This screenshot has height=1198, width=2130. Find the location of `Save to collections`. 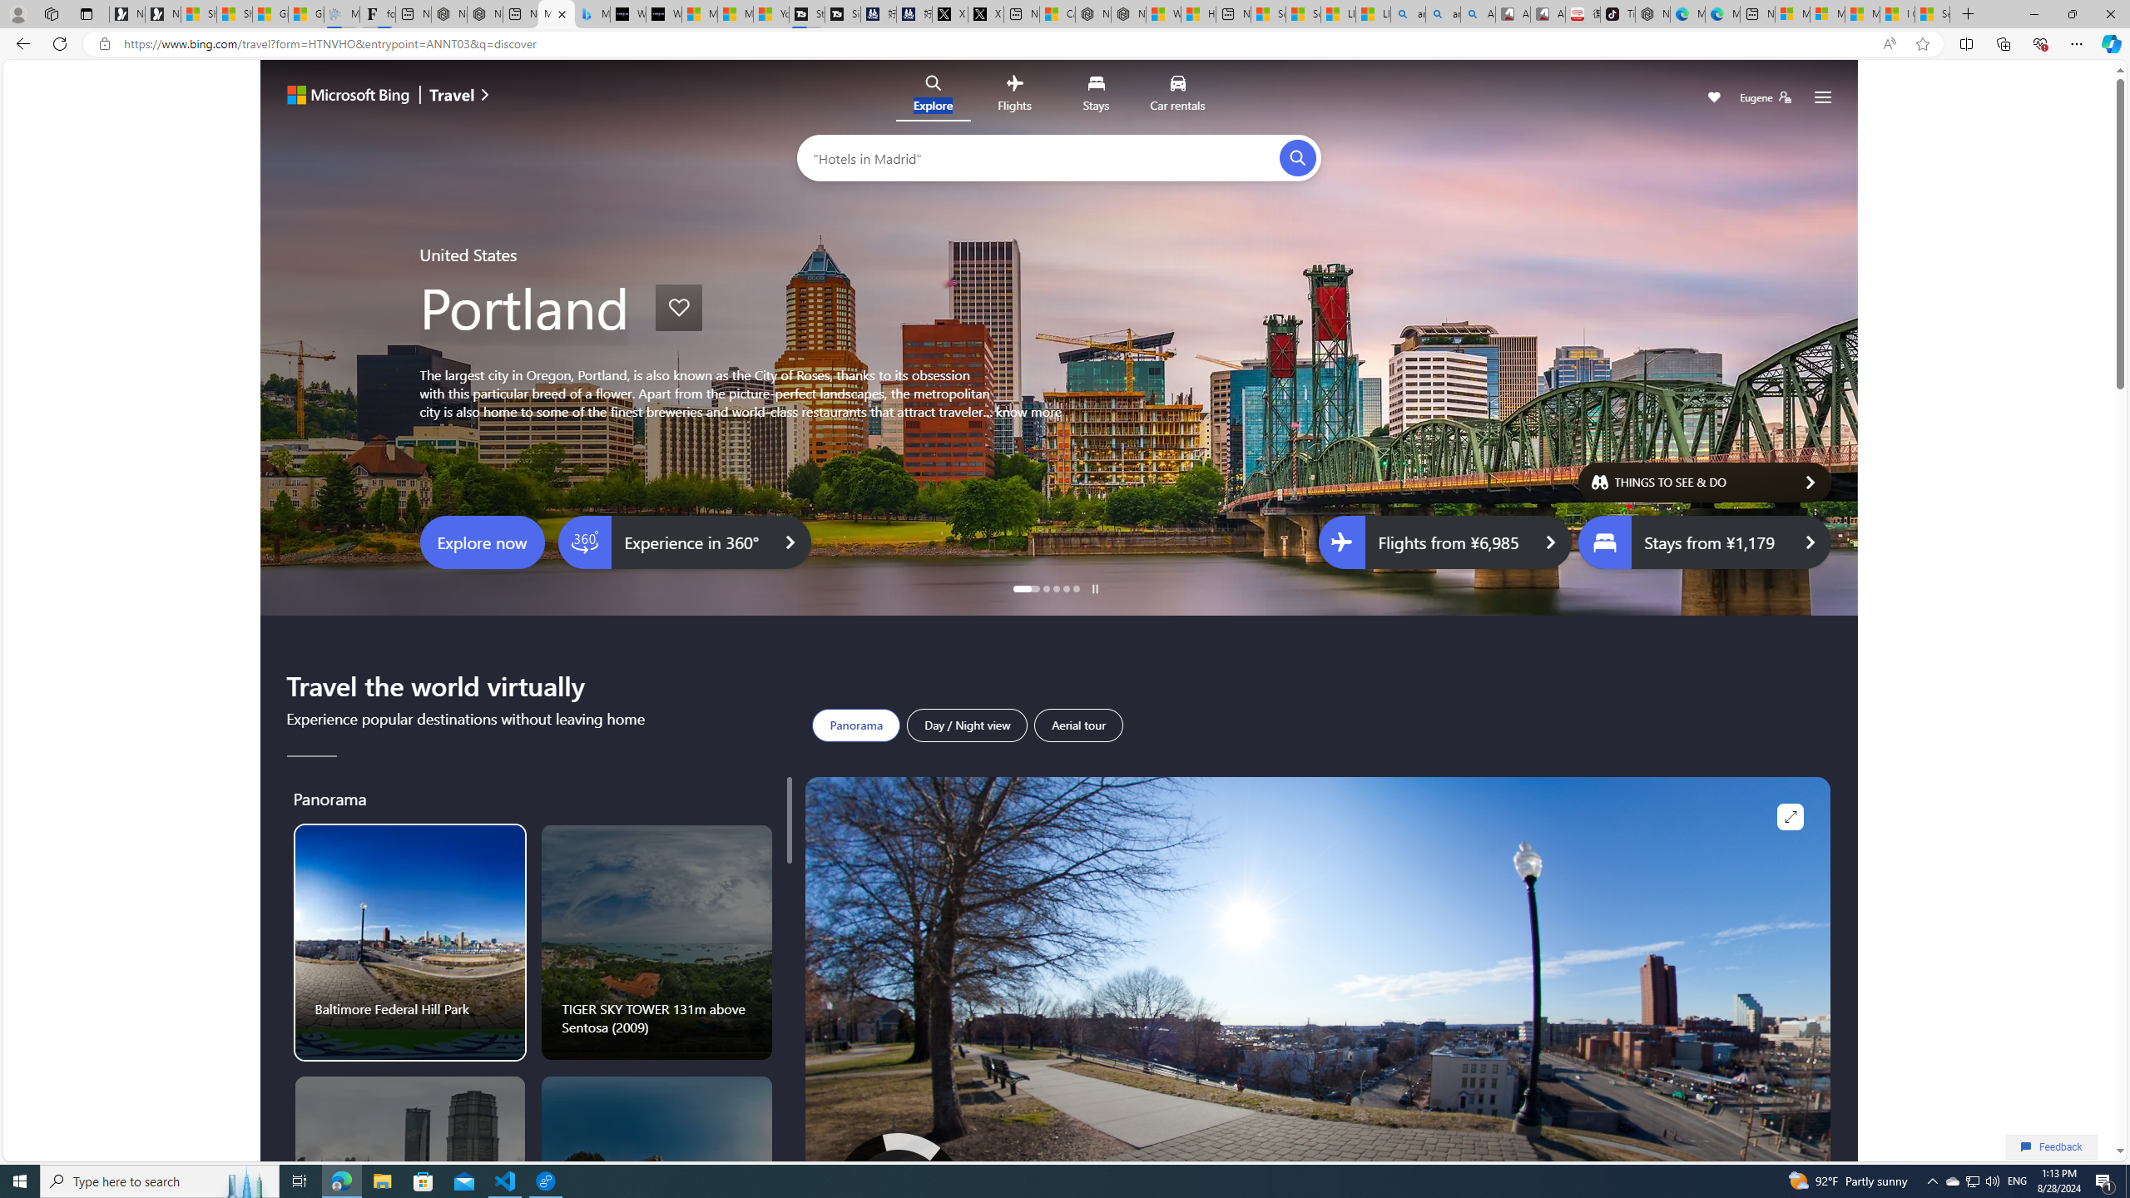

Save to collections is located at coordinates (679, 308).